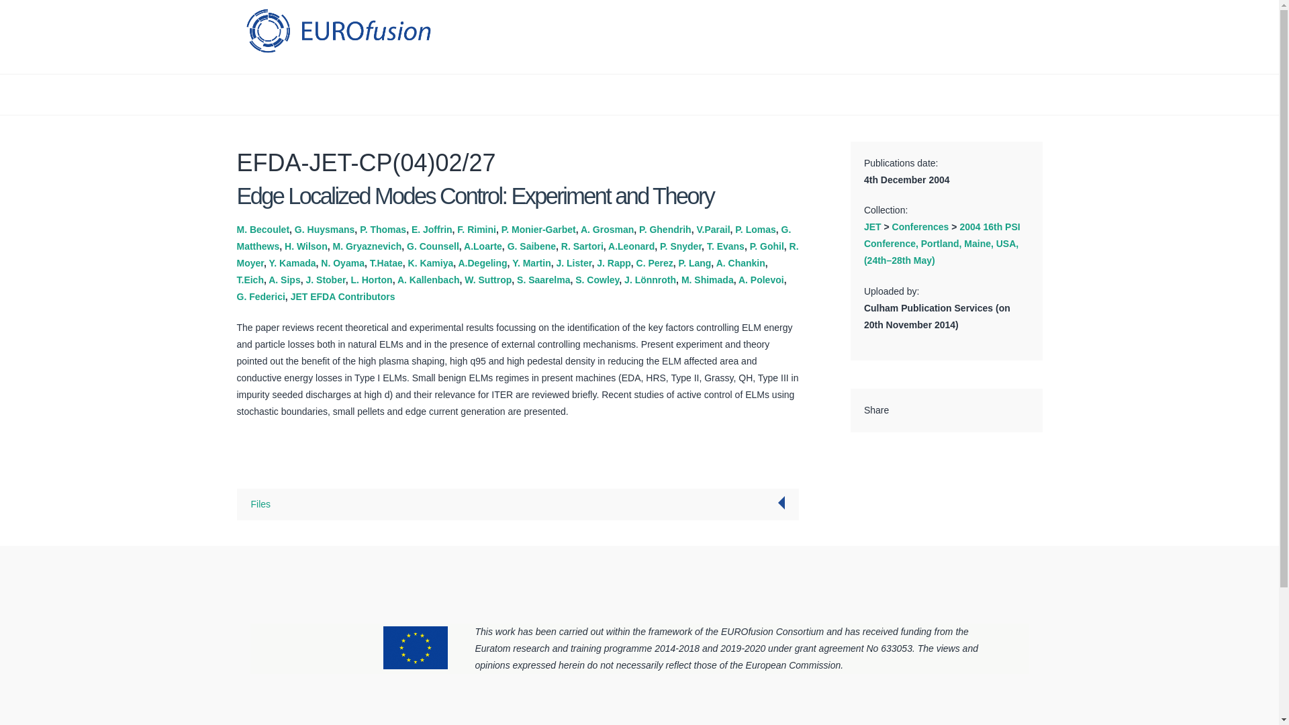 This screenshot has width=1289, height=725. I want to click on P. Snyder, so click(681, 246).